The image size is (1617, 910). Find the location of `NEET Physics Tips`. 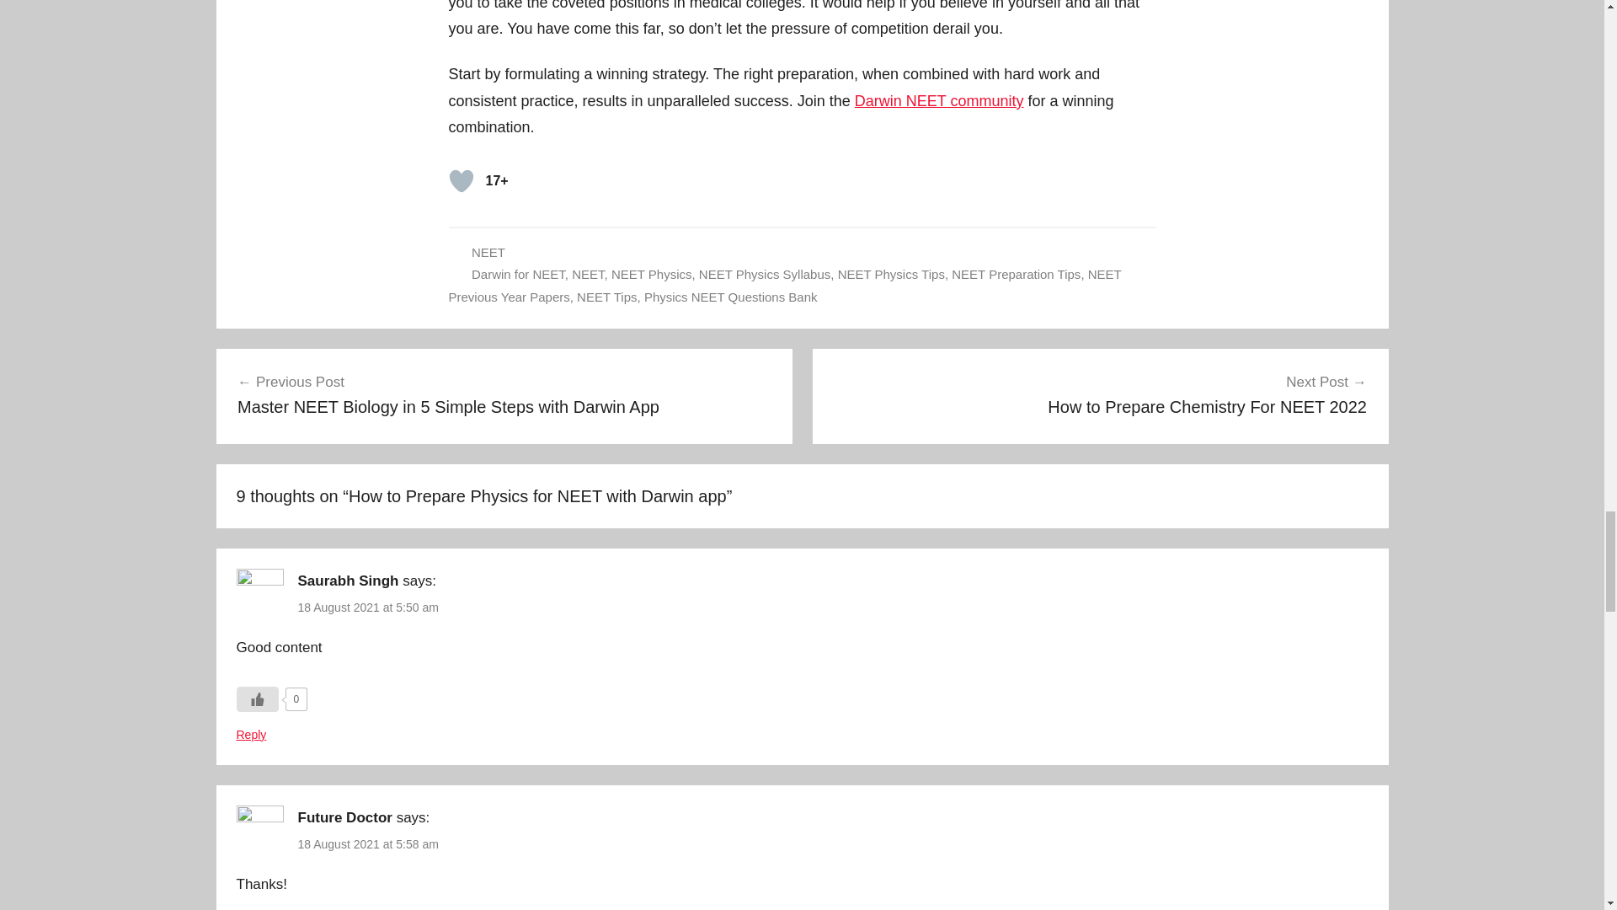

NEET Physics Tips is located at coordinates (891, 274).